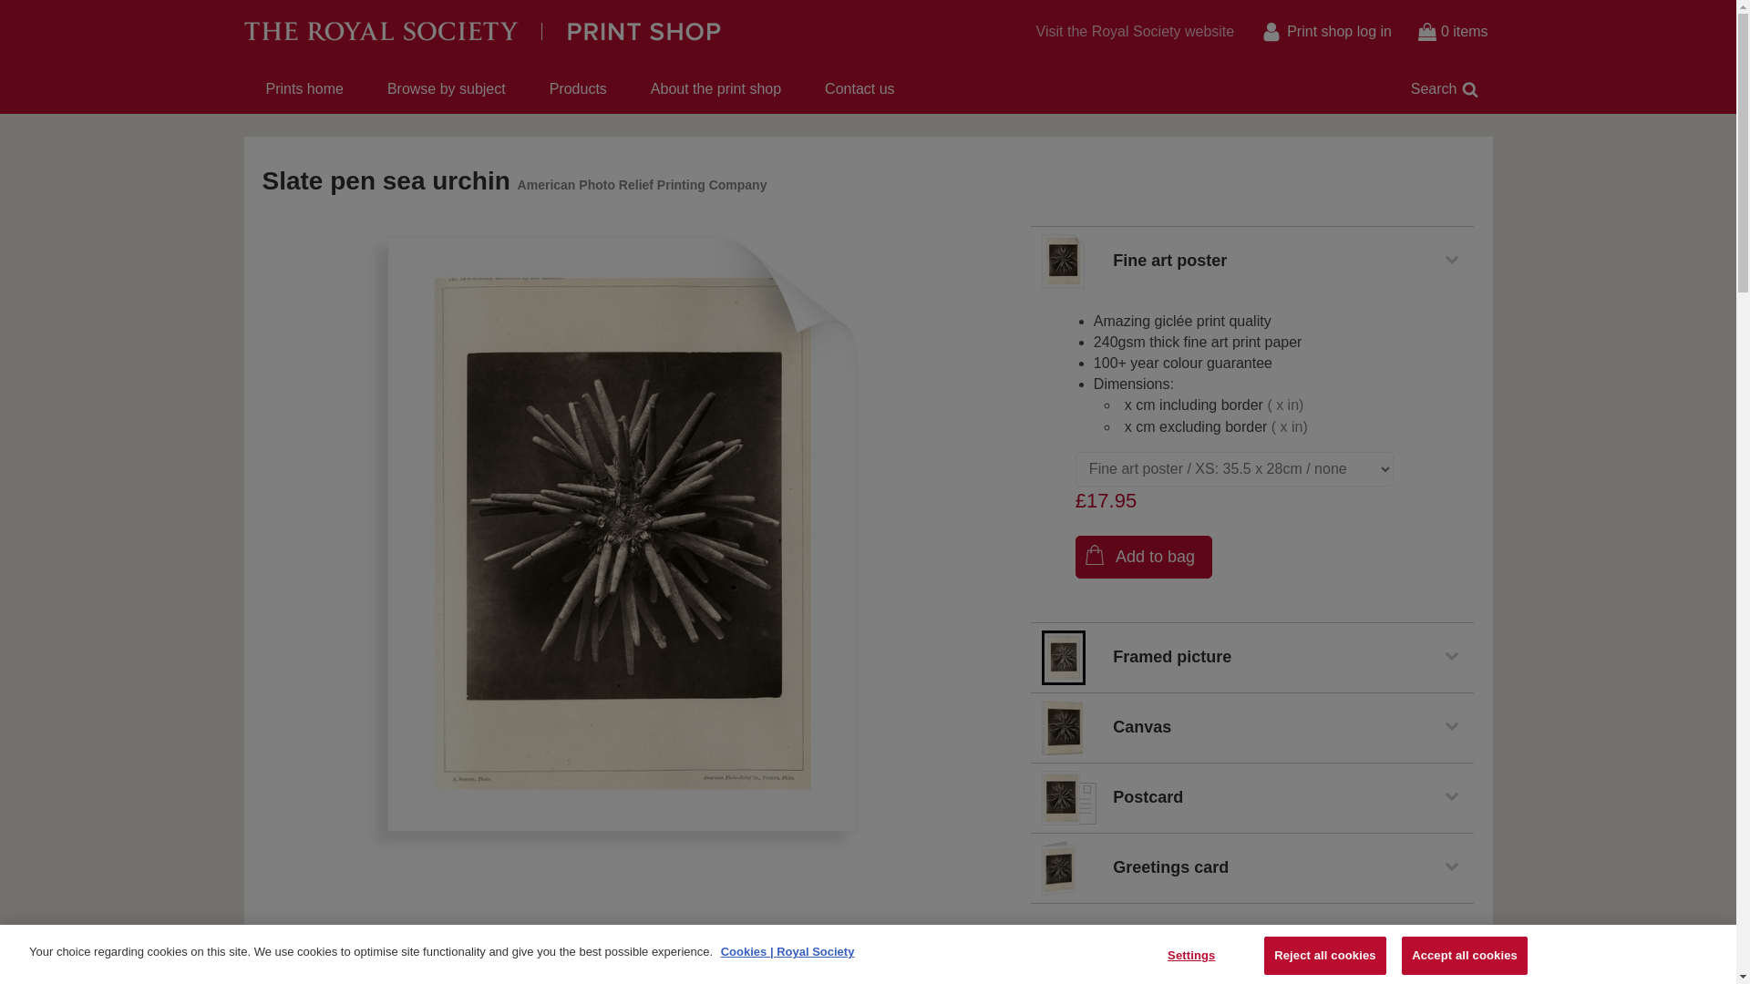 The image size is (1750, 984). Describe the element at coordinates (1325, 32) in the screenshot. I see `Print shop log in` at that location.